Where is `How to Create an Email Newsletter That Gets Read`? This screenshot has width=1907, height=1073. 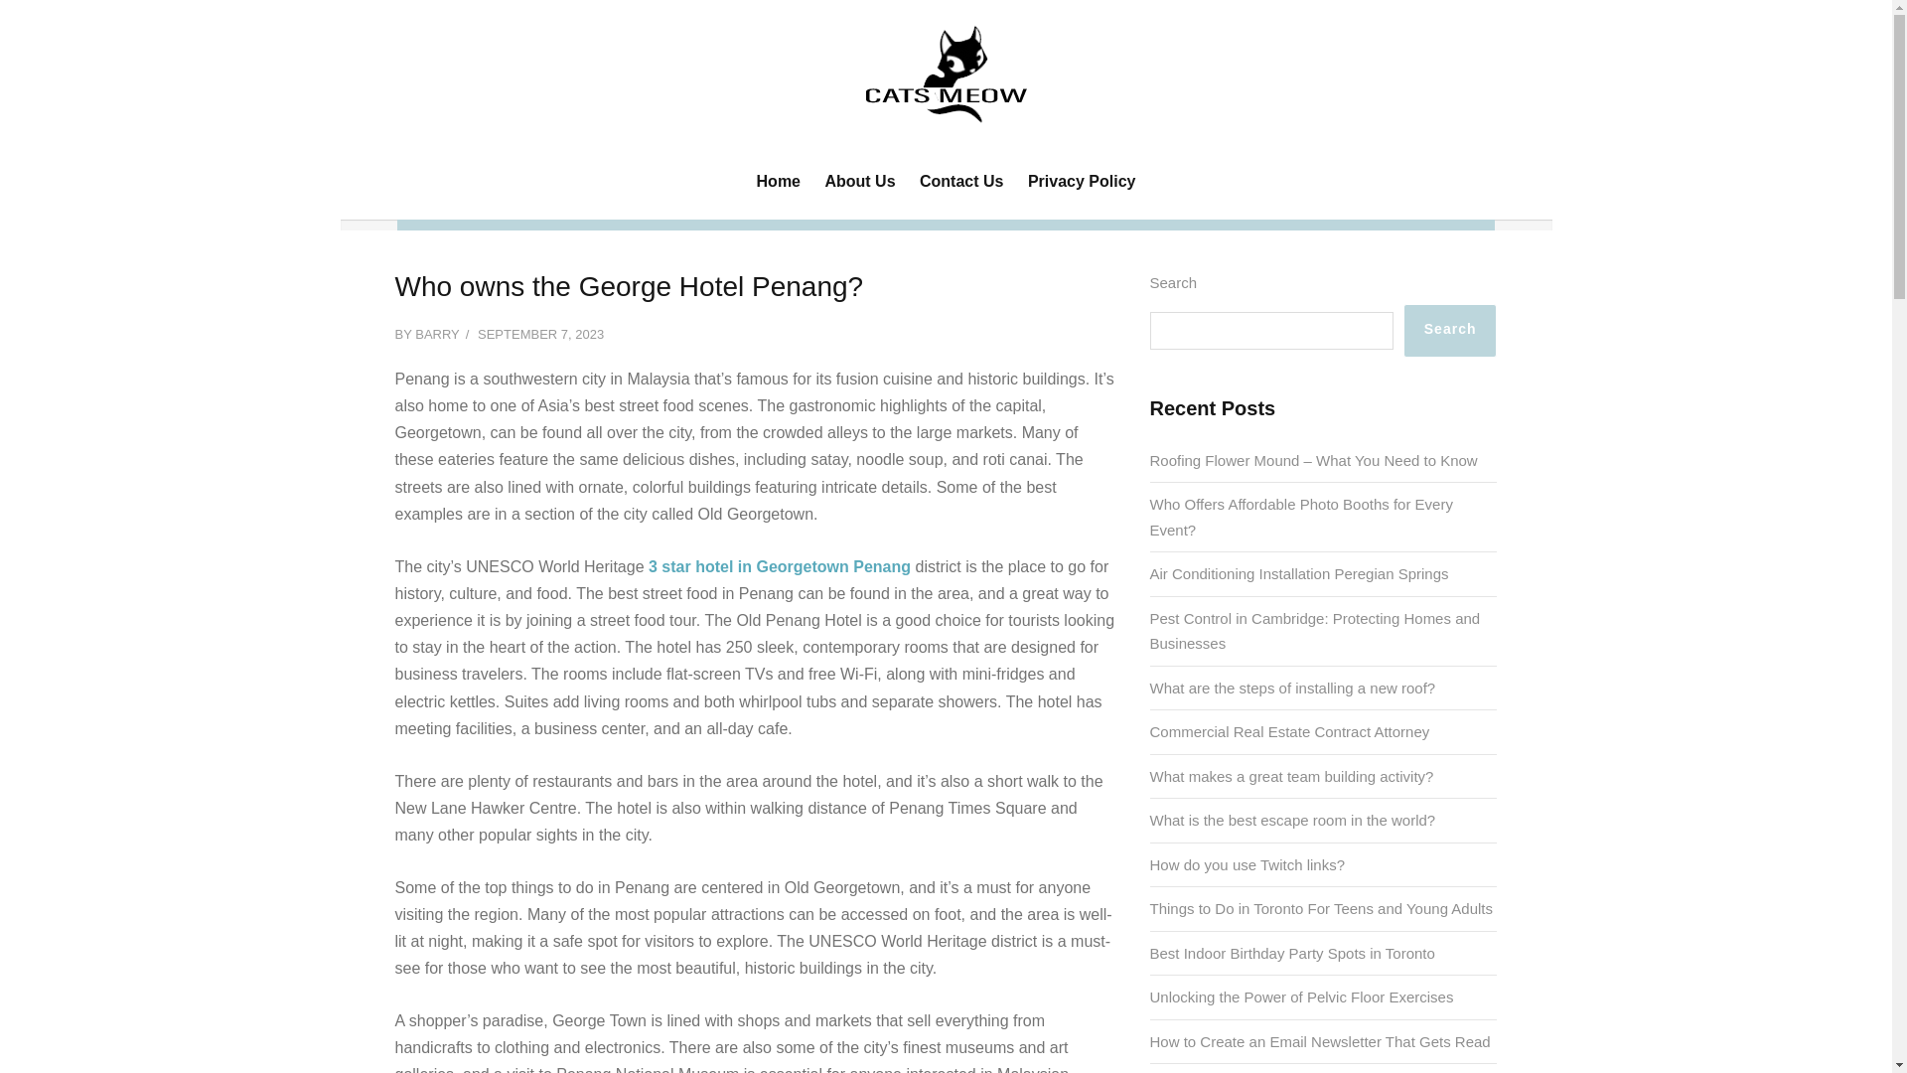
How to Create an Email Newsletter That Gets Read is located at coordinates (1320, 1041).